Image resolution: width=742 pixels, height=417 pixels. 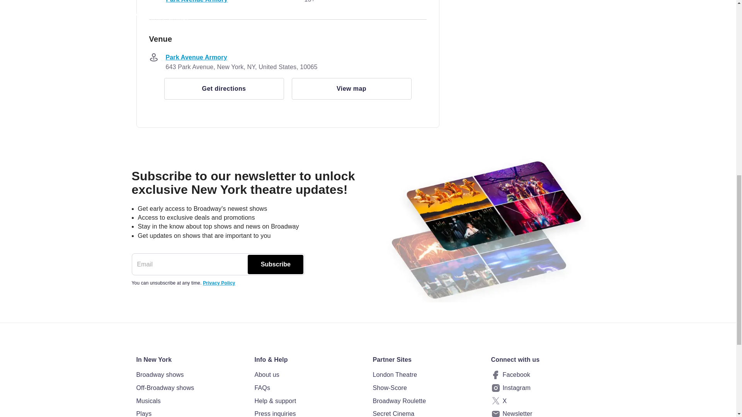 I want to click on FAQs, so click(x=309, y=388).